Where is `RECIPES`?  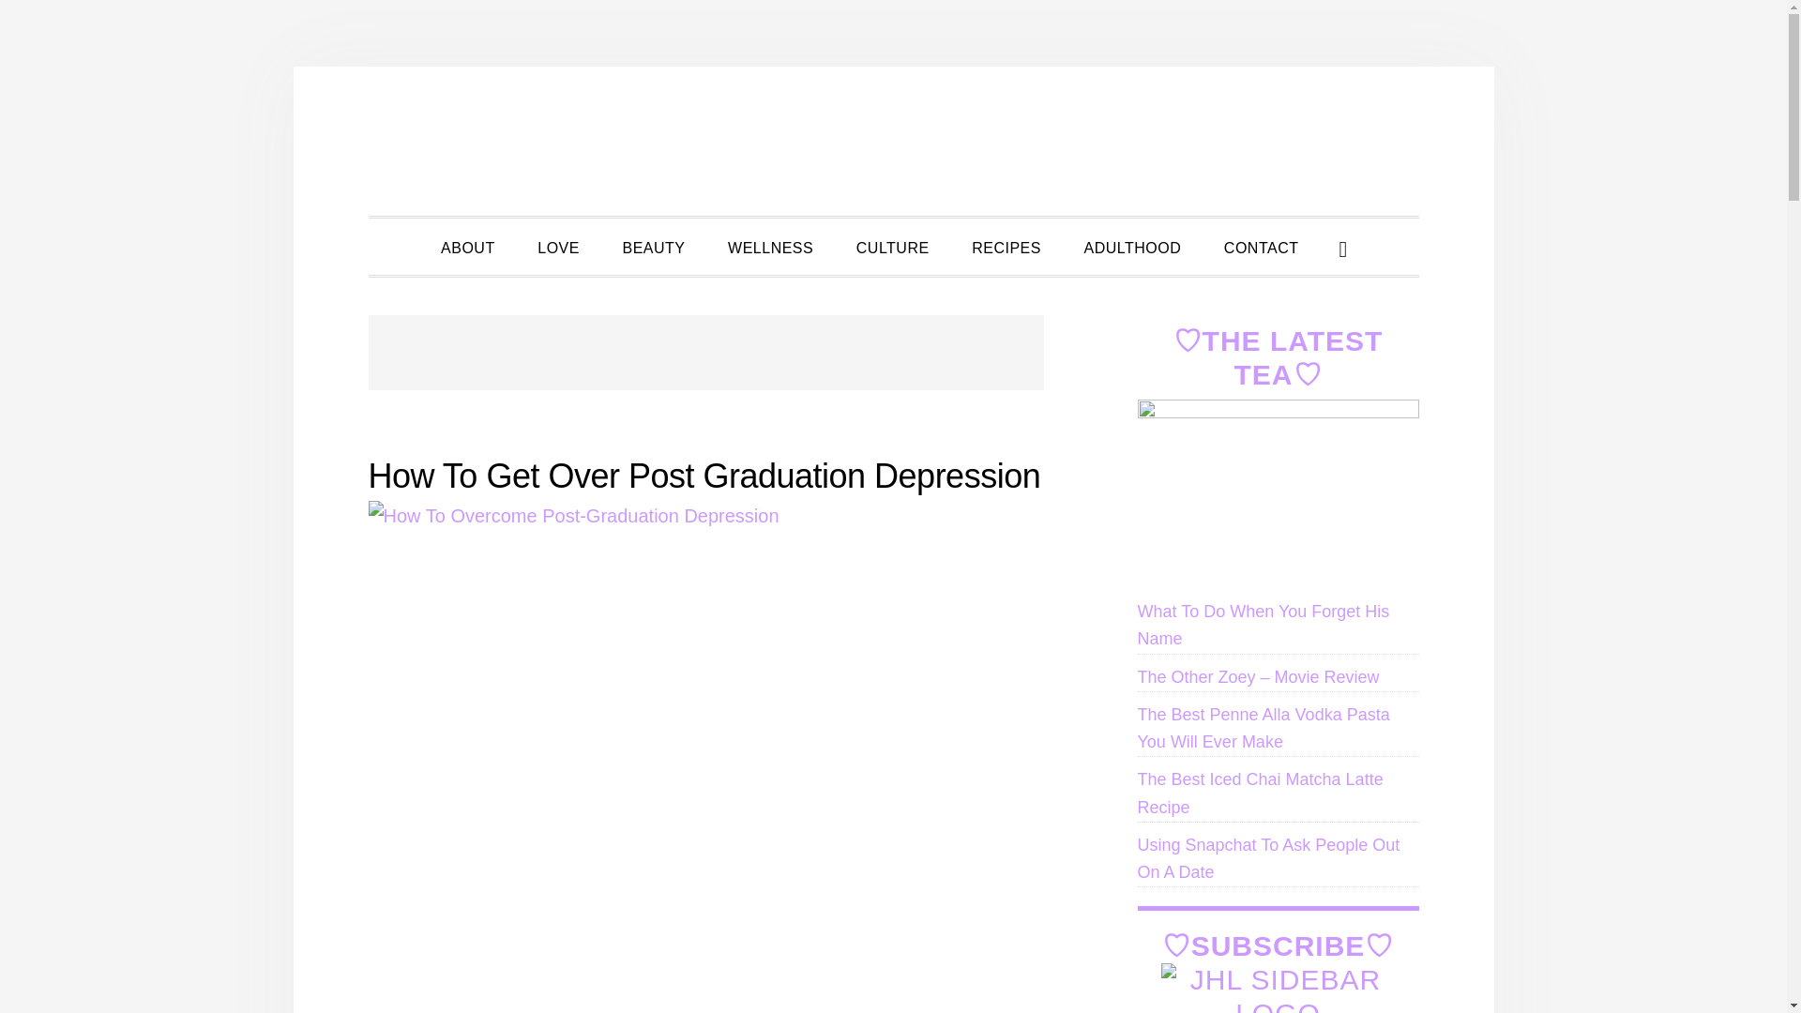 RECIPES is located at coordinates (1006, 246).